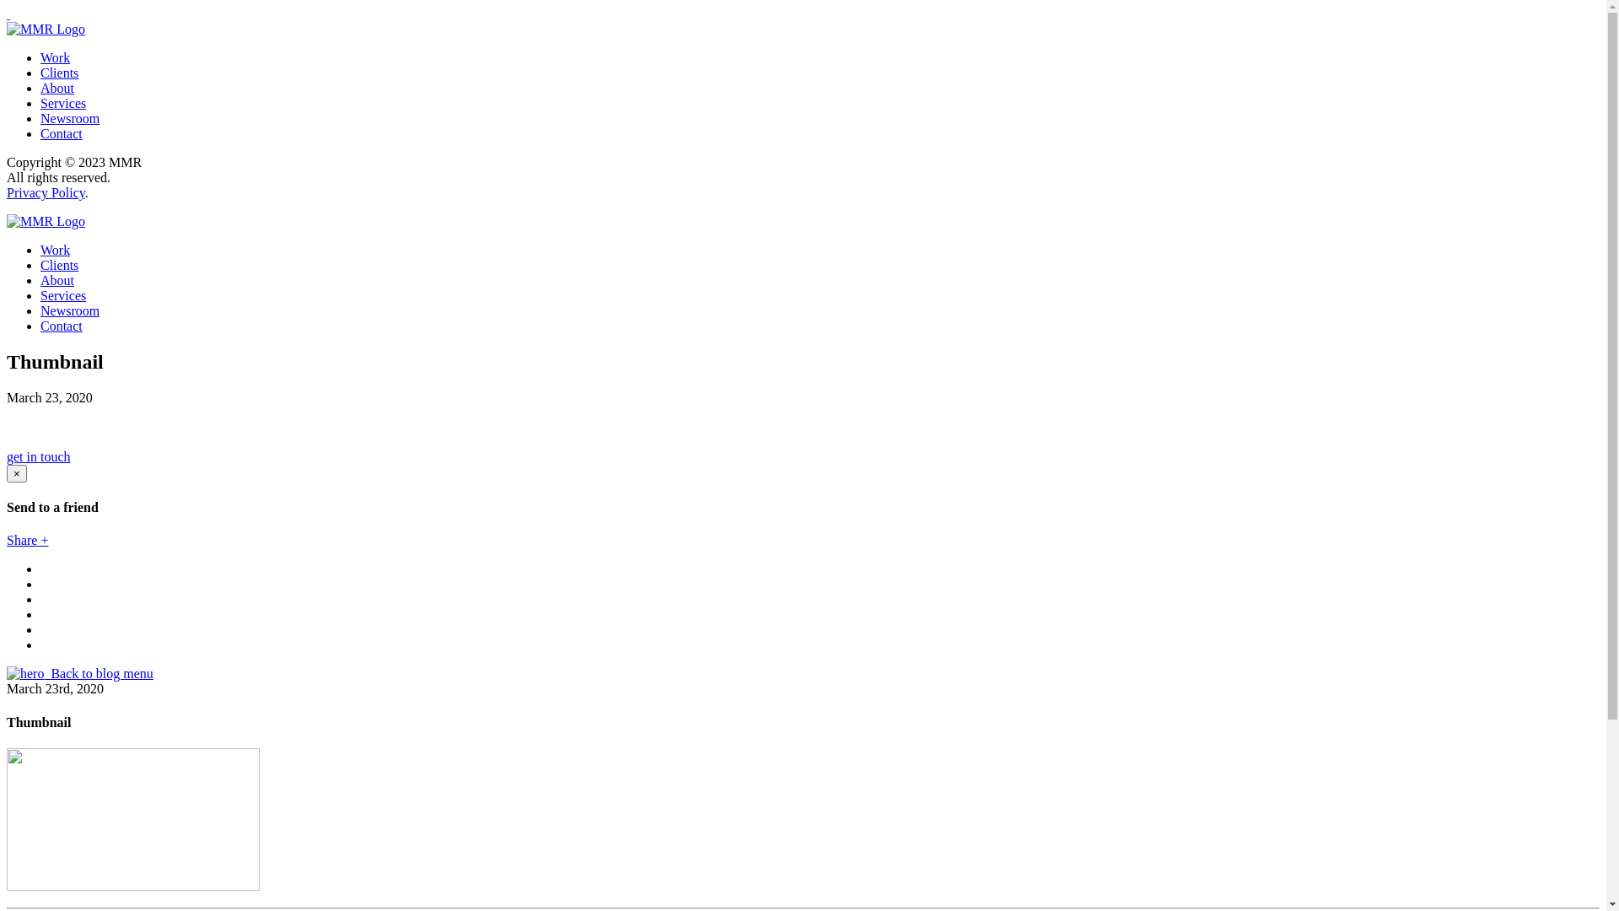  What do you see at coordinates (56, 250) in the screenshot?
I see `Work` at bounding box center [56, 250].